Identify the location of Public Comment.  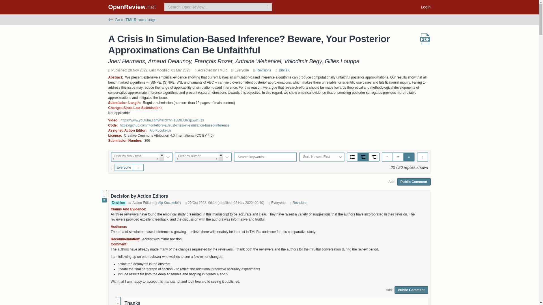
(413, 182).